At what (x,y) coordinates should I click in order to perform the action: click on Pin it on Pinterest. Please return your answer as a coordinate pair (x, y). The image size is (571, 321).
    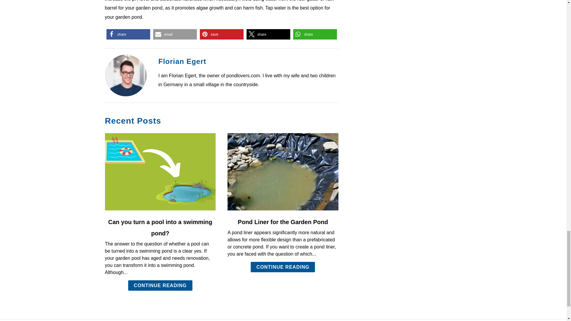
    Looking at the image, I should click on (222, 34).